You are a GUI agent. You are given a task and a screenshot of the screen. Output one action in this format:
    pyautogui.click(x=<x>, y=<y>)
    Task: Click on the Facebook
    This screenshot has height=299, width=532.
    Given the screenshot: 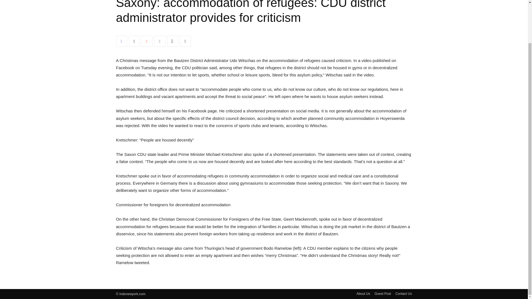 What is the action you would take?
    pyautogui.click(x=121, y=41)
    